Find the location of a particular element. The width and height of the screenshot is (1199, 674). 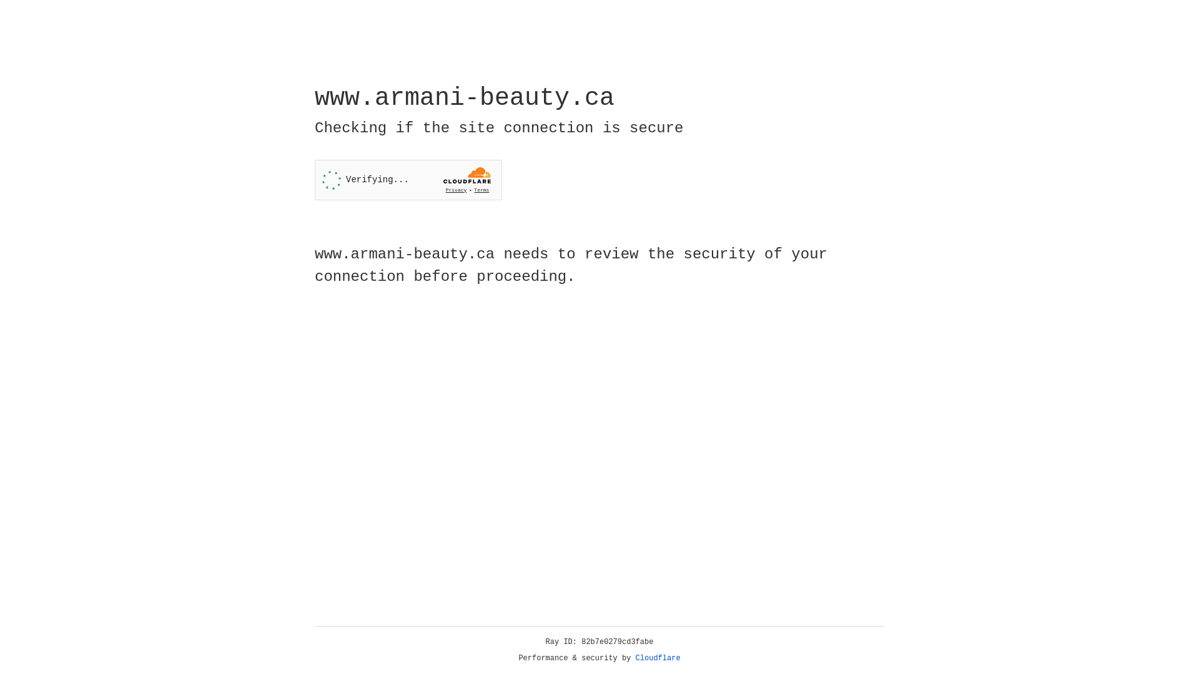

Widget containing a Cloudflare security challenge is located at coordinates (408, 180).